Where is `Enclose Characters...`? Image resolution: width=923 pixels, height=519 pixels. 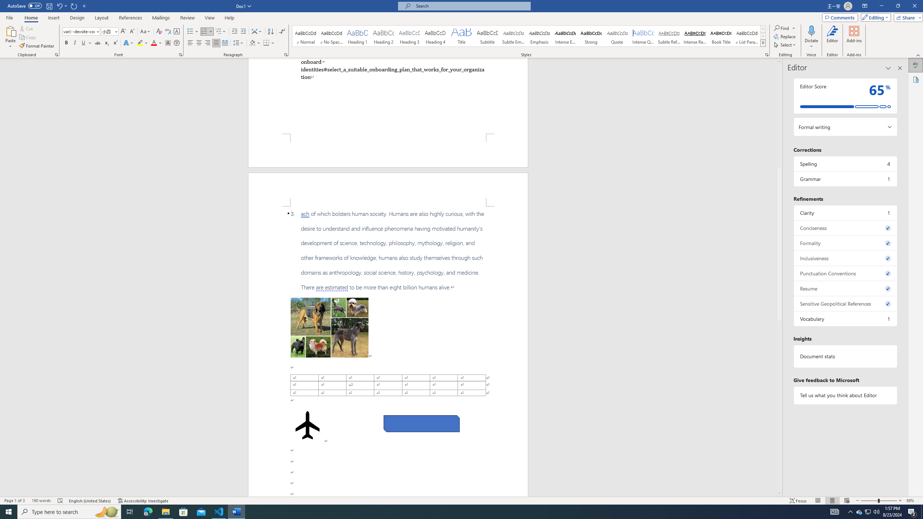
Enclose Characters... is located at coordinates (177, 43).